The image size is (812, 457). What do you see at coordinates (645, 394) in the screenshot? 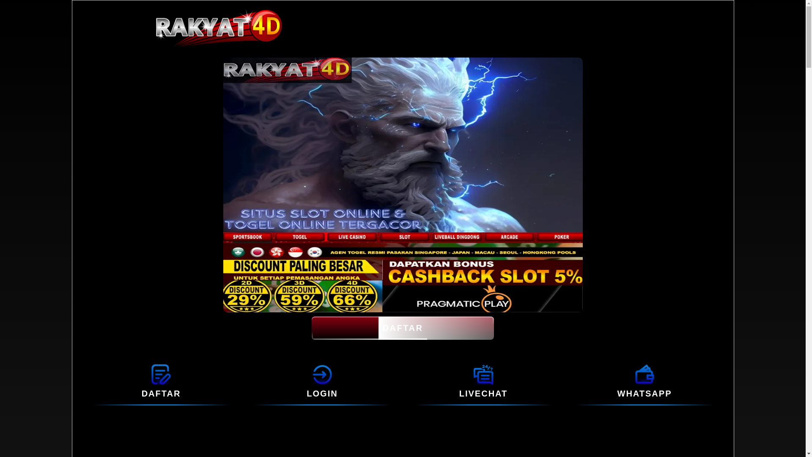
I see `WHATSAPP` at bounding box center [645, 394].